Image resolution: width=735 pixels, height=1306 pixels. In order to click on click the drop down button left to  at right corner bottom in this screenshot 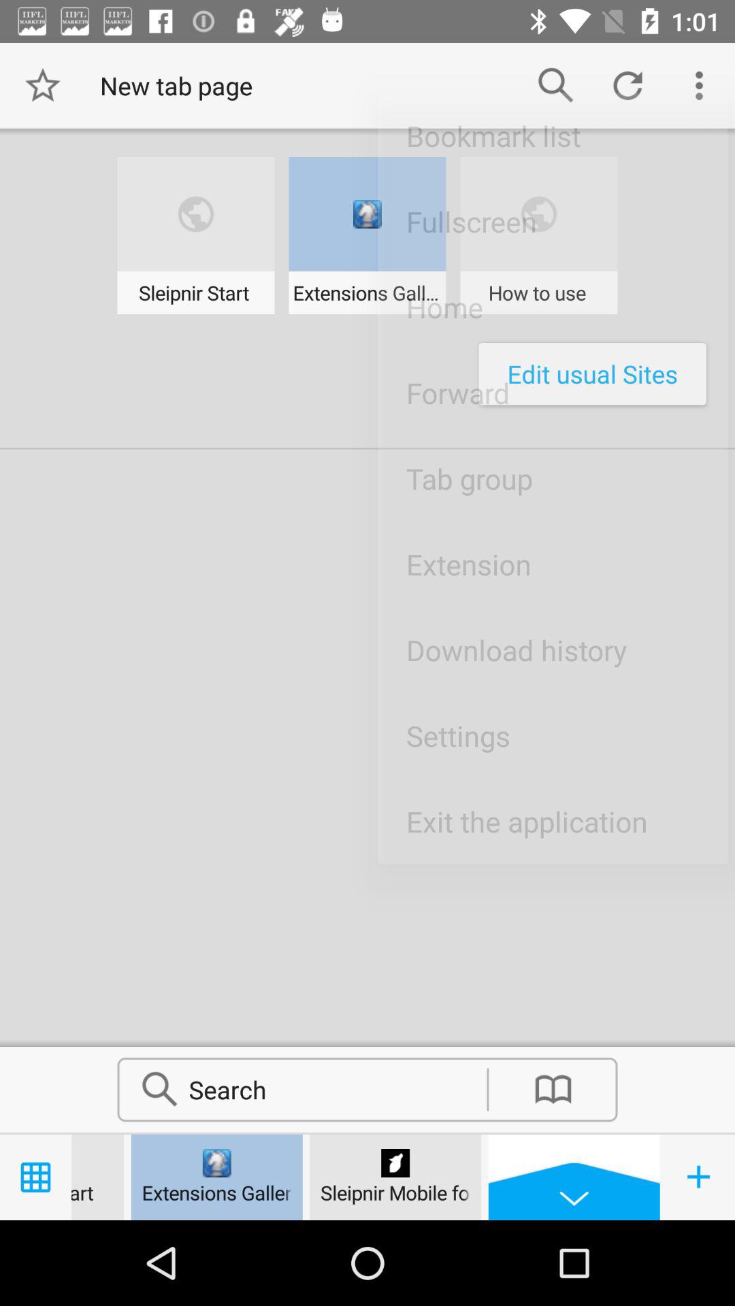, I will do `click(574, 1177)`.